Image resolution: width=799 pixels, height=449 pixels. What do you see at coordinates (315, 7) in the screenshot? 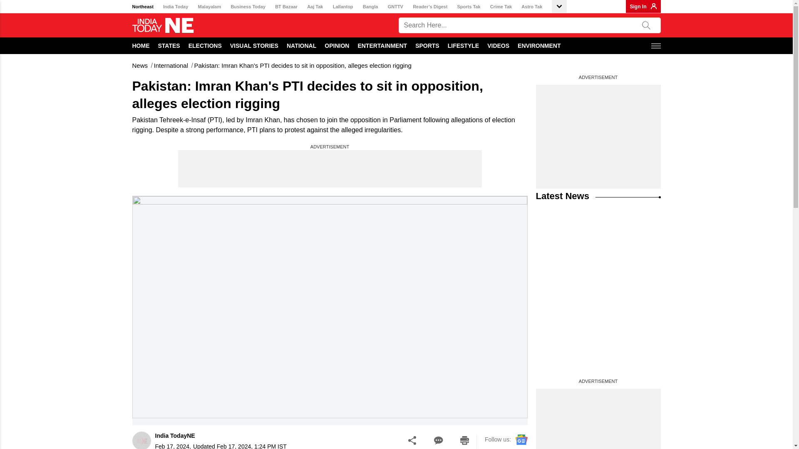
I see `Aaj Tak` at bounding box center [315, 7].